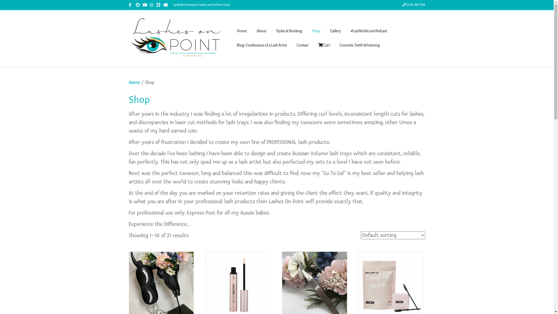 This screenshot has width=558, height=314. Describe the element at coordinates (167, 5) in the screenshot. I see `Email` at that location.